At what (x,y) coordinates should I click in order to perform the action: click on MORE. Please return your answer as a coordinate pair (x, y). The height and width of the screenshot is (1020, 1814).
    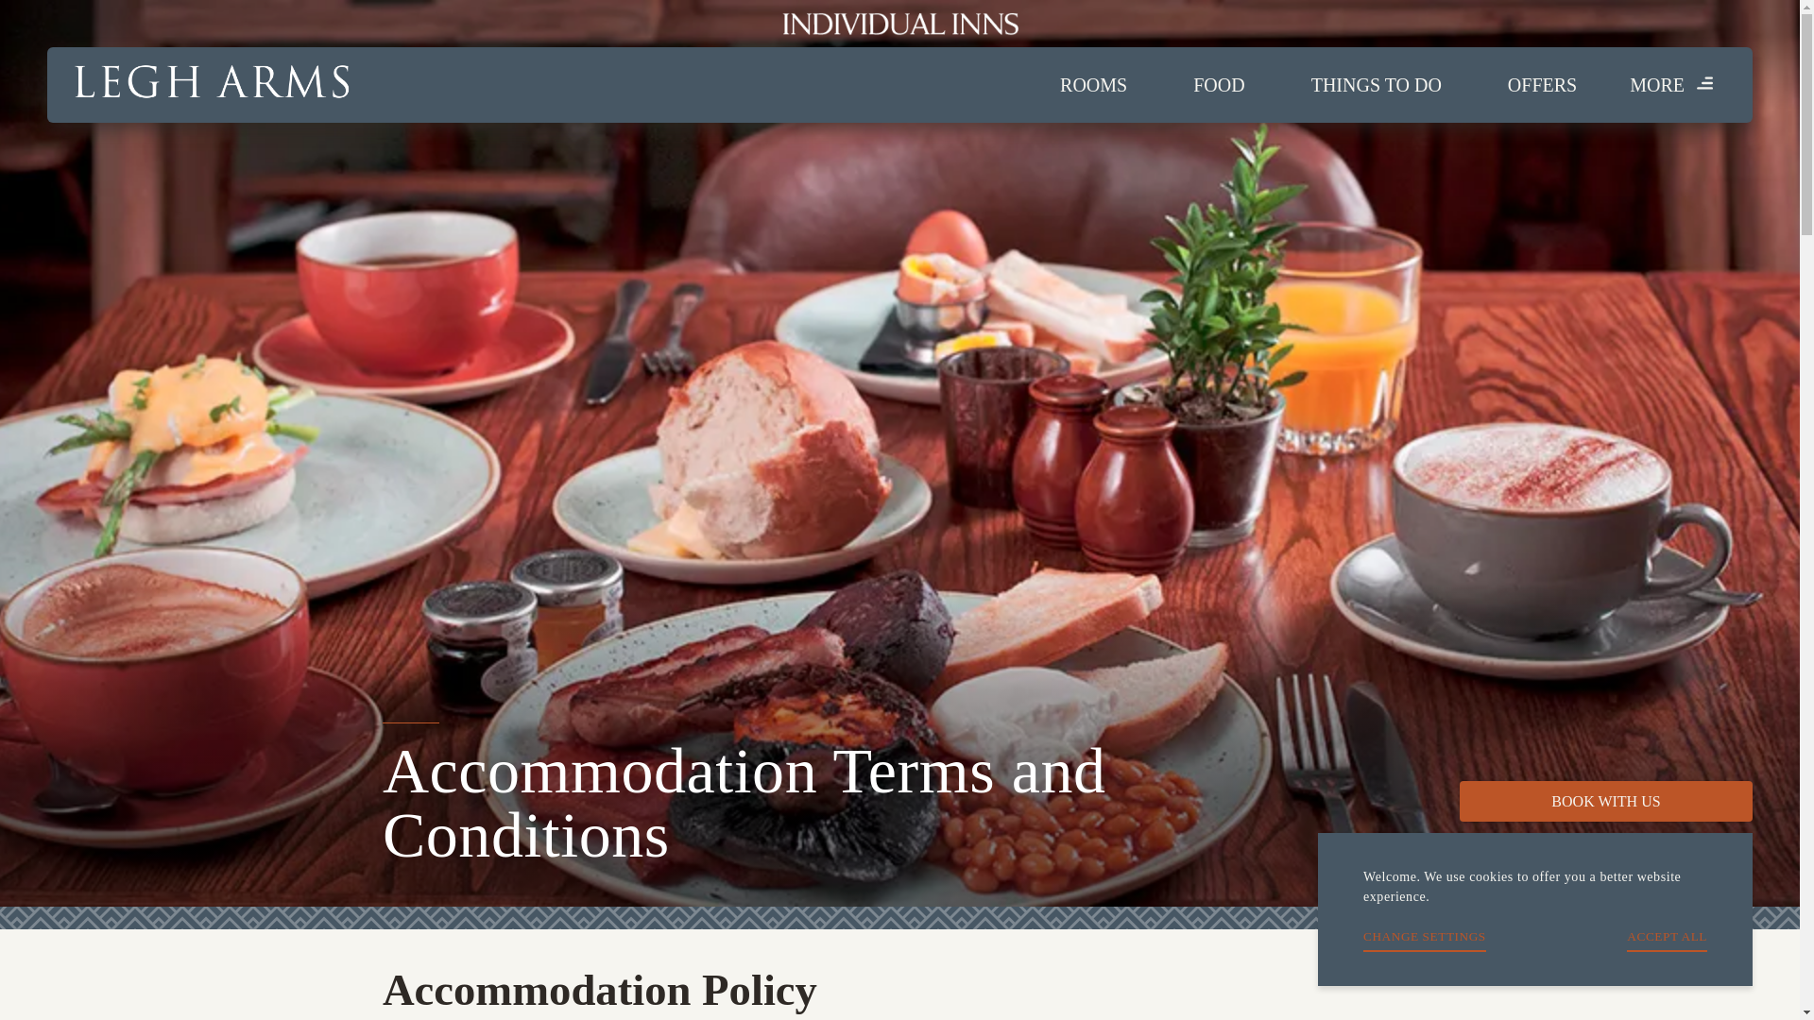
    Looking at the image, I should click on (1672, 85).